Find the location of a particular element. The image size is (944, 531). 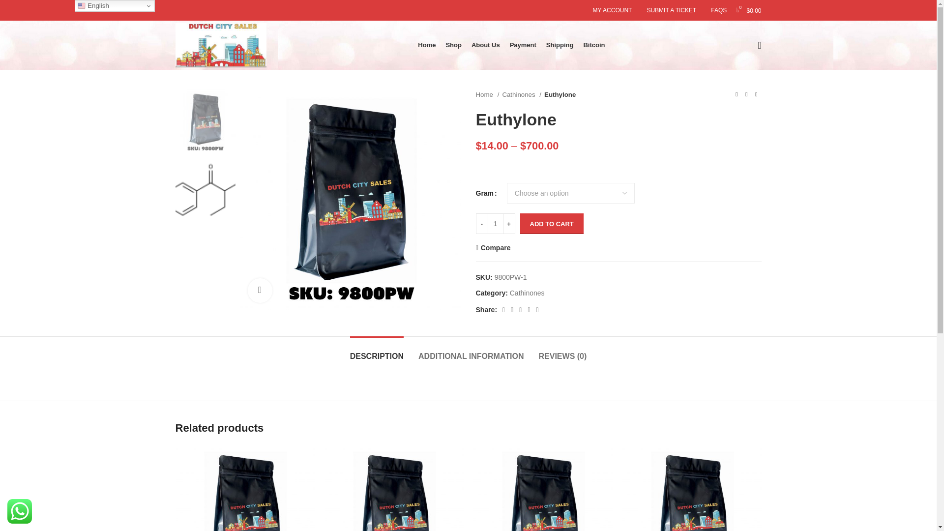

Home is located at coordinates (487, 94).